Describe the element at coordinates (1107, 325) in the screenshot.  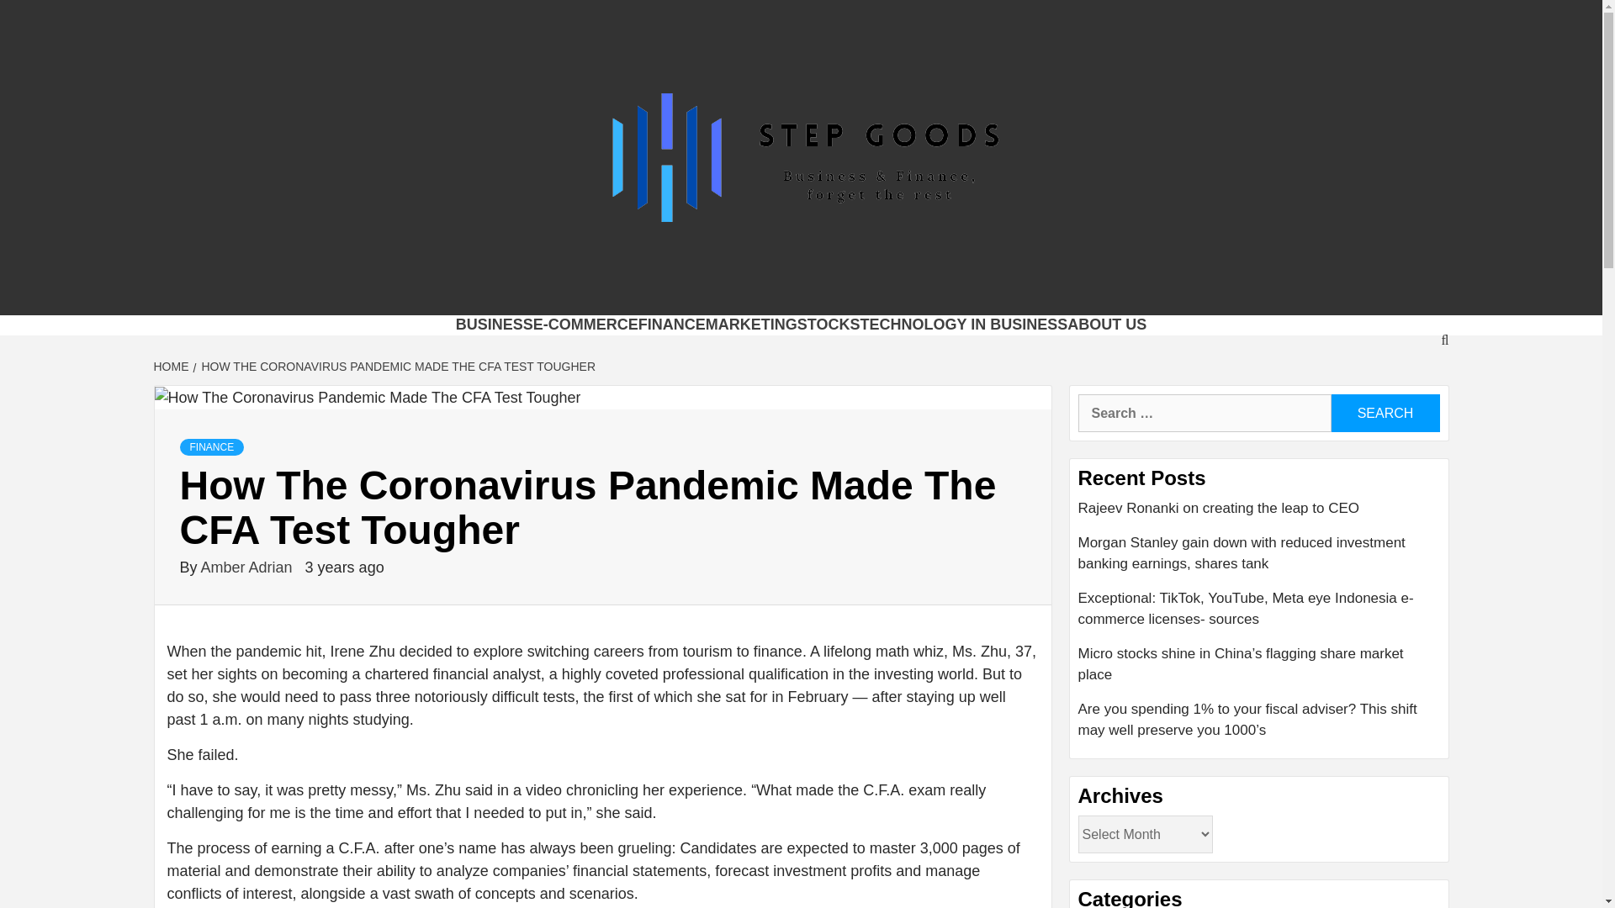
I see `ABOUT US` at that location.